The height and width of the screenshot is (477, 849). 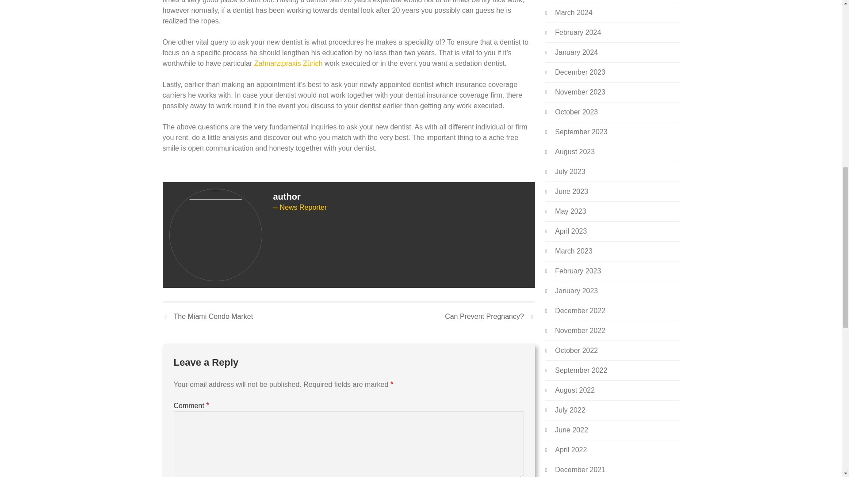 What do you see at coordinates (490, 317) in the screenshot?
I see `Can Prevent Pregnancy?` at bounding box center [490, 317].